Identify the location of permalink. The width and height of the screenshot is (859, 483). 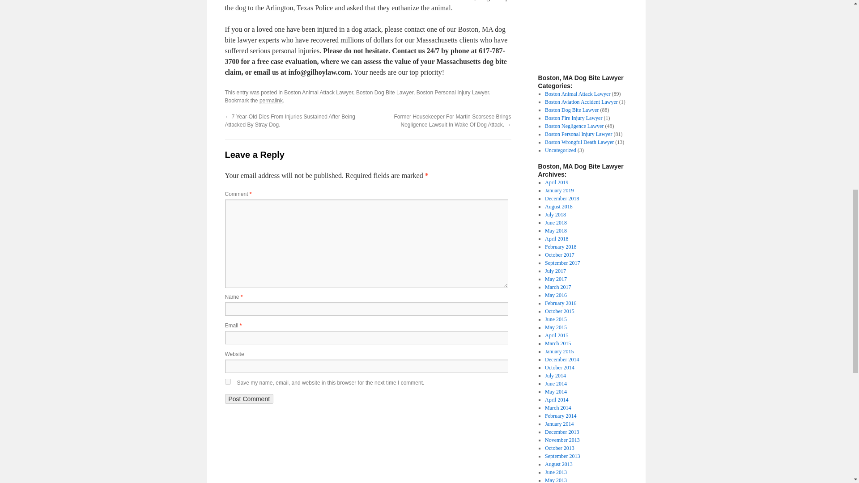
(271, 101).